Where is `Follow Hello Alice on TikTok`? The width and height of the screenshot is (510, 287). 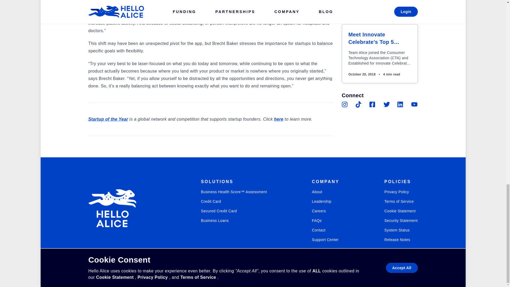
Follow Hello Alice on TikTok is located at coordinates (111, 261).